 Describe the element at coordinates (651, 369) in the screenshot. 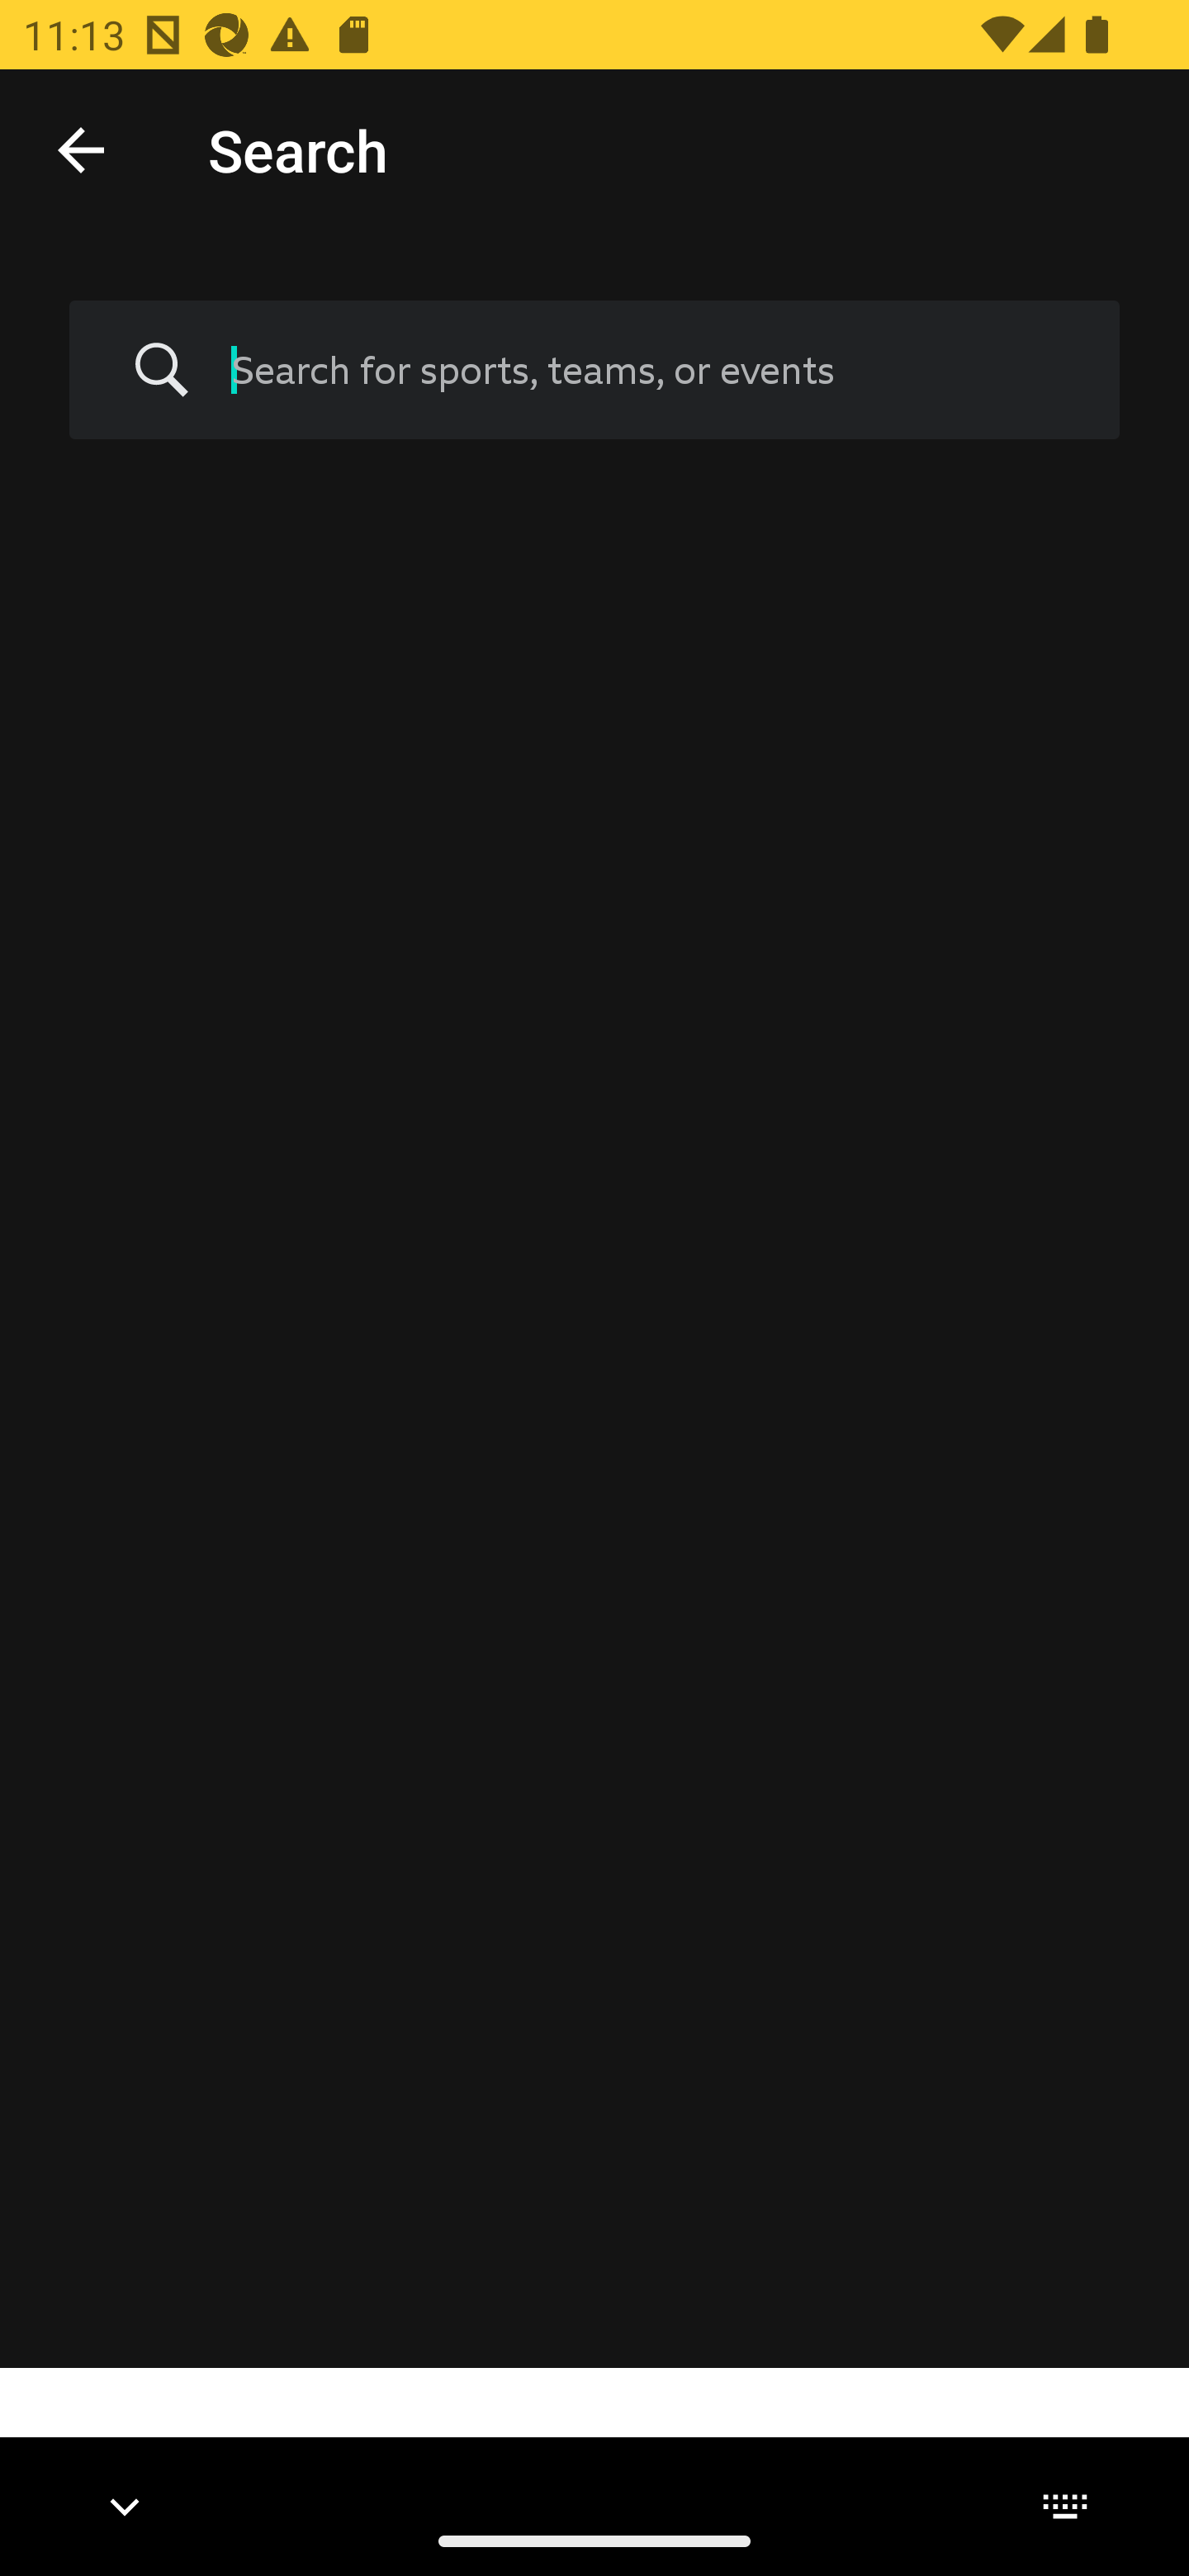

I see `Search for sports, teams, or events` at that location.